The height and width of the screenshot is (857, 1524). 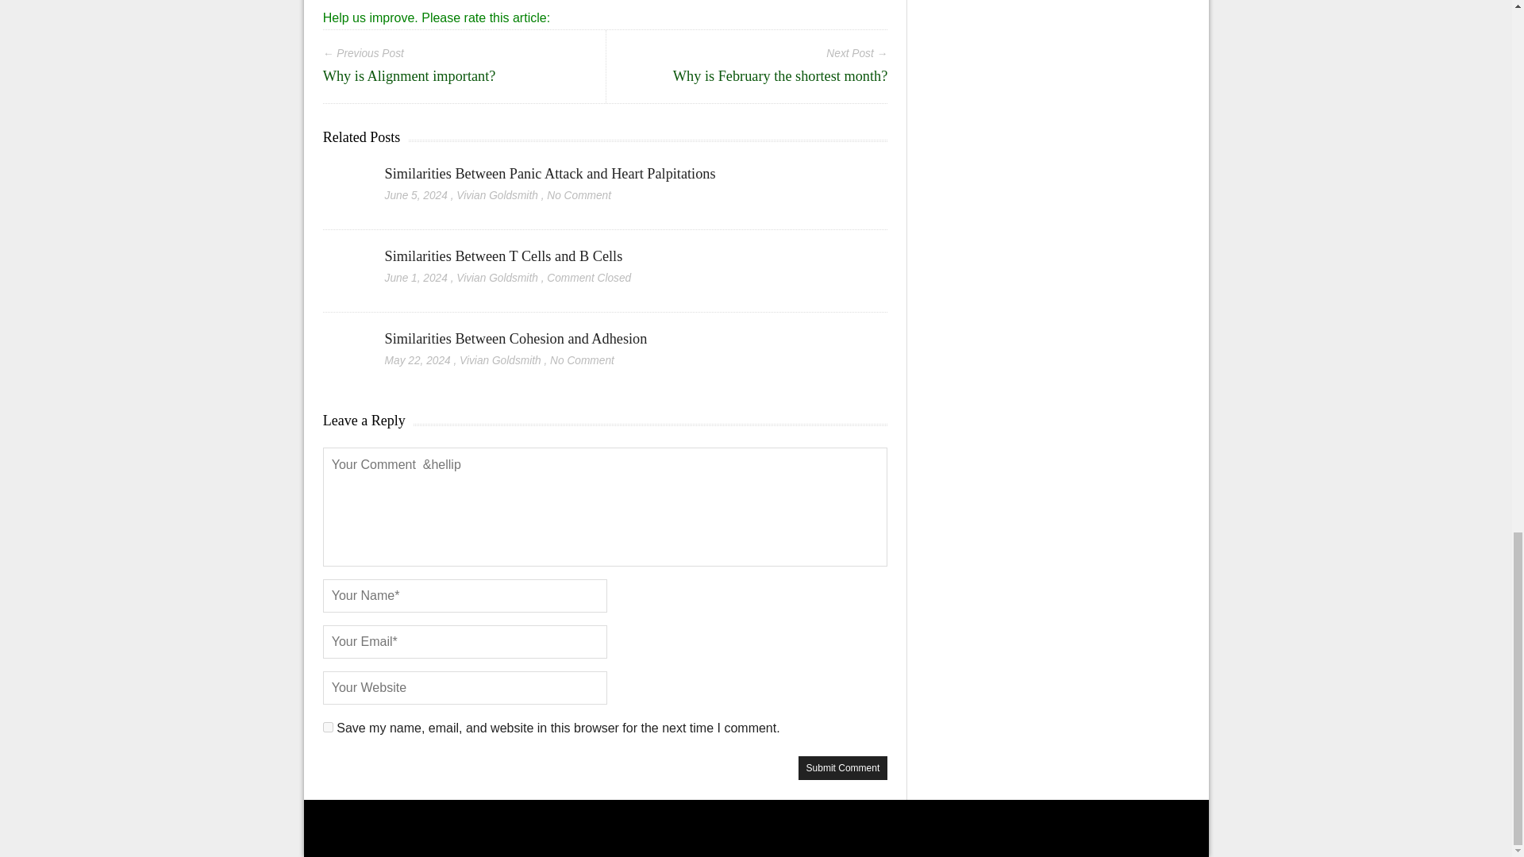 I want to click on Similarities Between T Cells and B Cells, so click(x=344, y=257).